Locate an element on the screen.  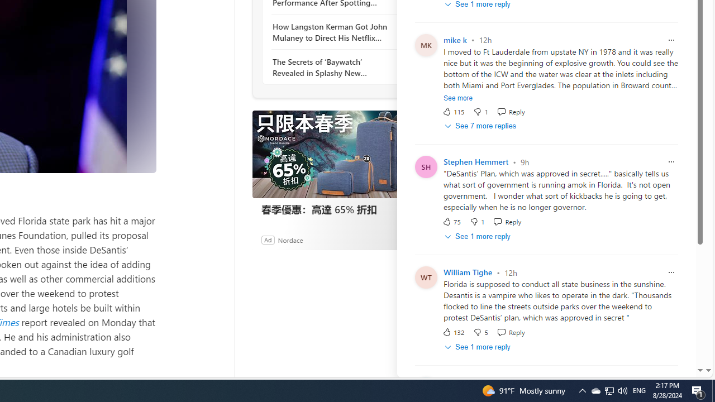
115 Like is located at coordinates (453, 111).